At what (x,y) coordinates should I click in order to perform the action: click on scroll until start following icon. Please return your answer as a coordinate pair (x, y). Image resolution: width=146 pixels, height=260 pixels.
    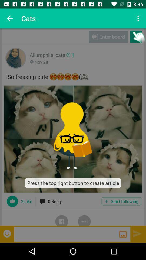
    Looking at the image, I should click on (121, 201).